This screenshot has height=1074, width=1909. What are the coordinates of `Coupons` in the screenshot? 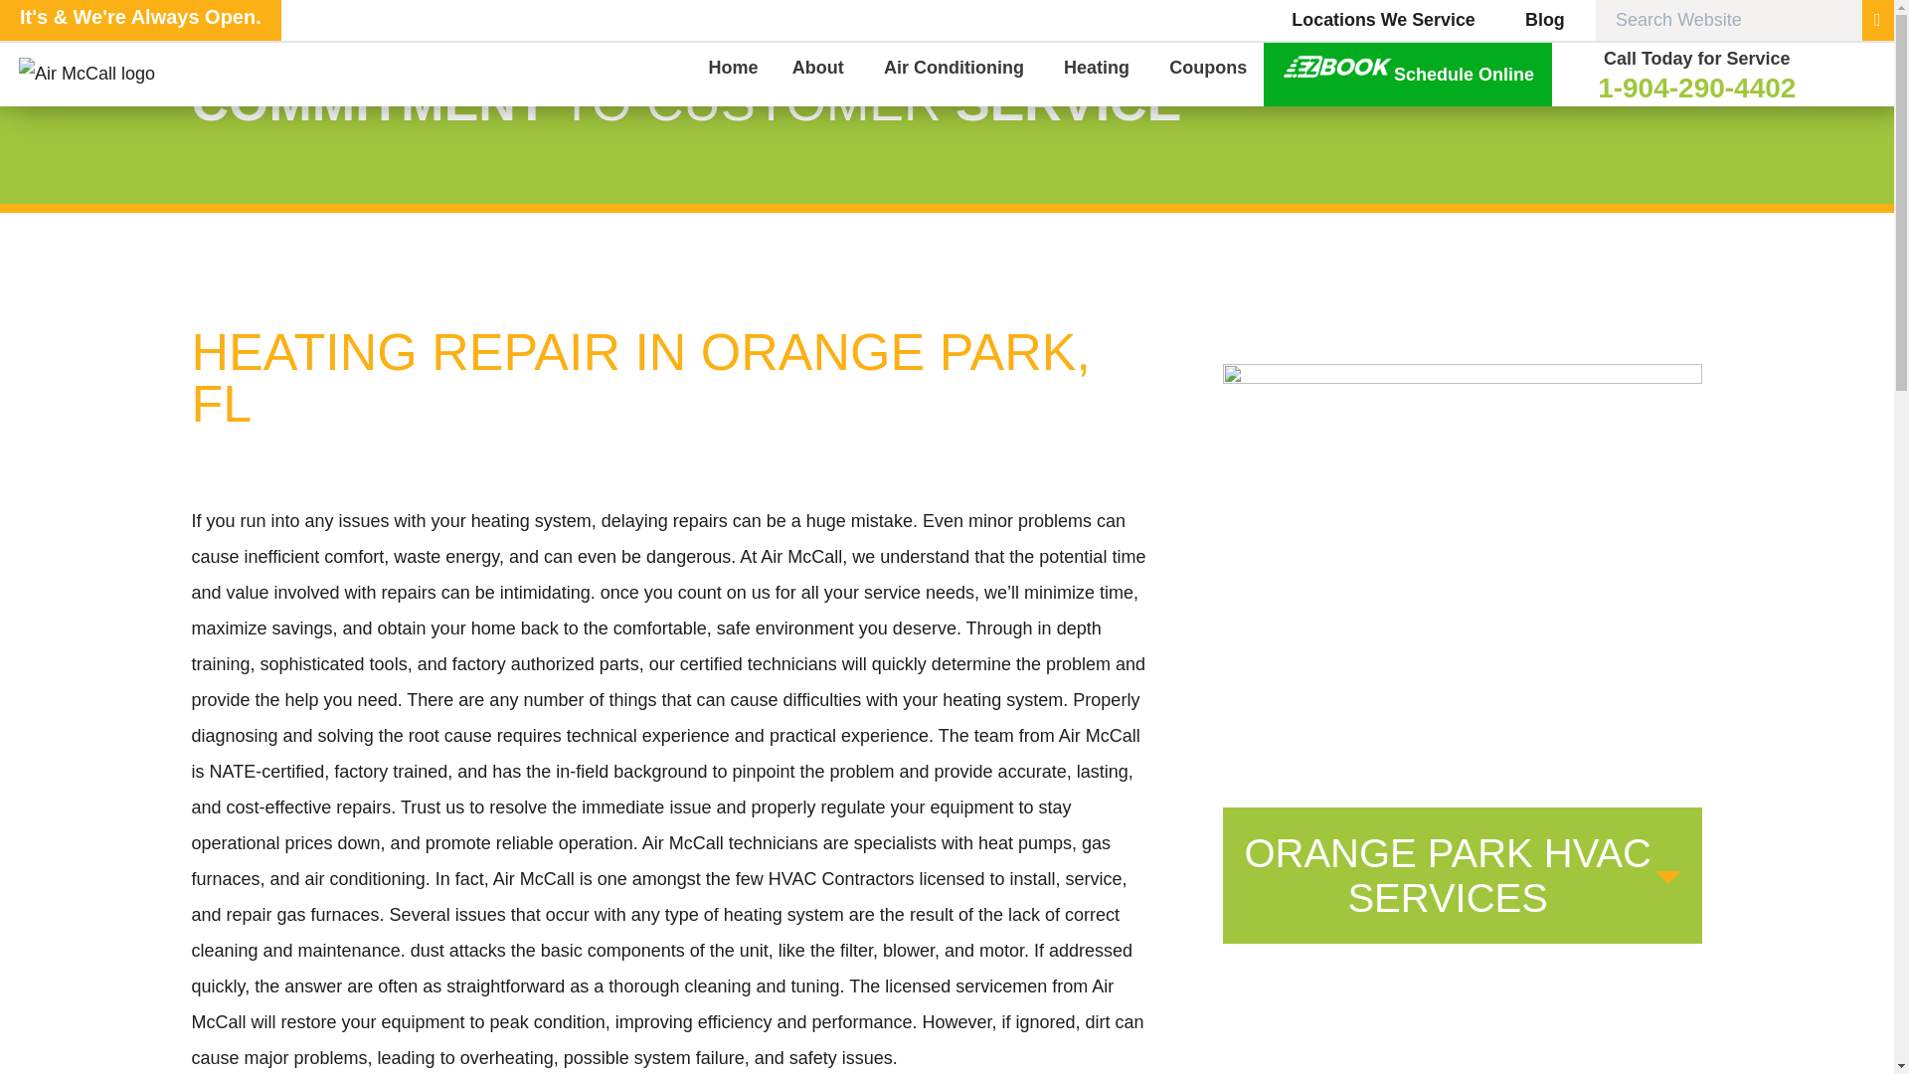 It's located at (1208, 74).